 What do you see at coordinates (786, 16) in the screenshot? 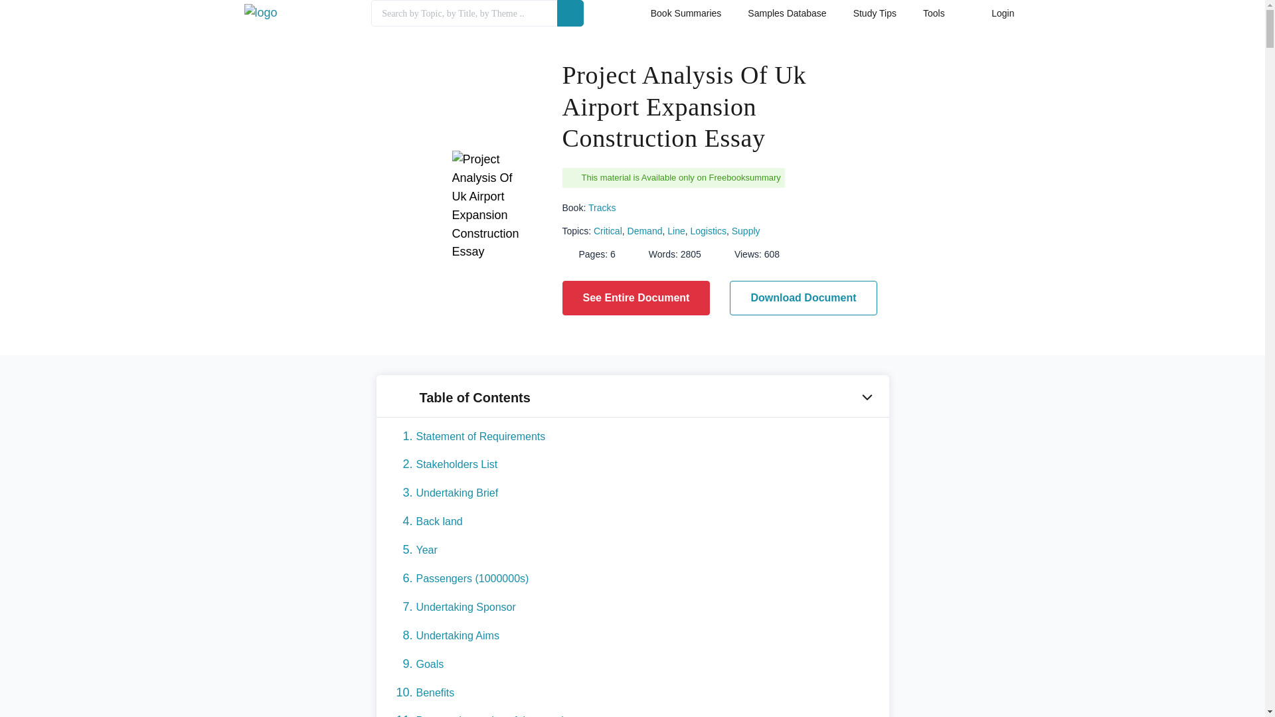
I see `Samples Database` at bounding box center [786, 16].